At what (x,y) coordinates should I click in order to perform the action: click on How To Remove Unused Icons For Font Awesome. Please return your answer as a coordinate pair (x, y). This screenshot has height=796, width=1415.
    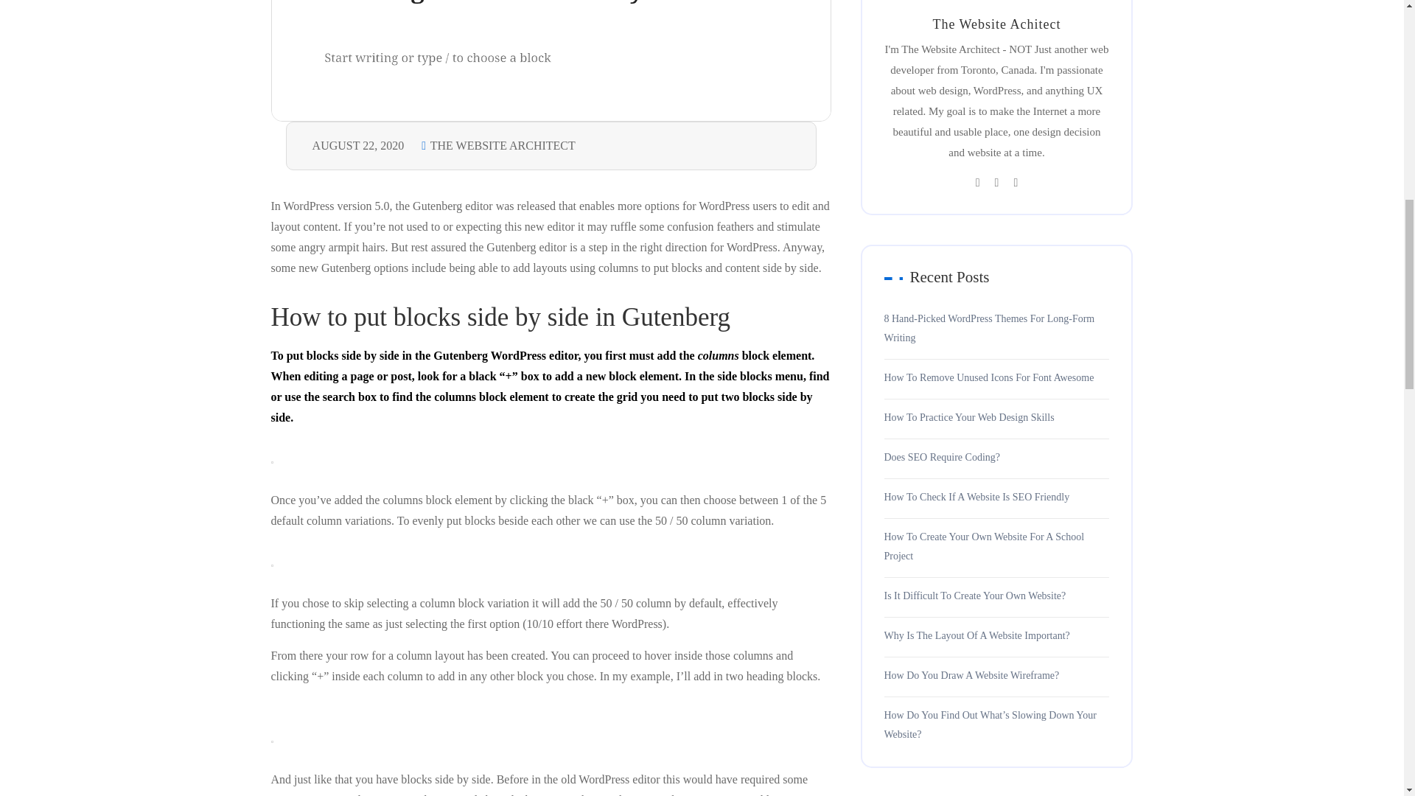
    Looking at the image, I should click on (989, 377).